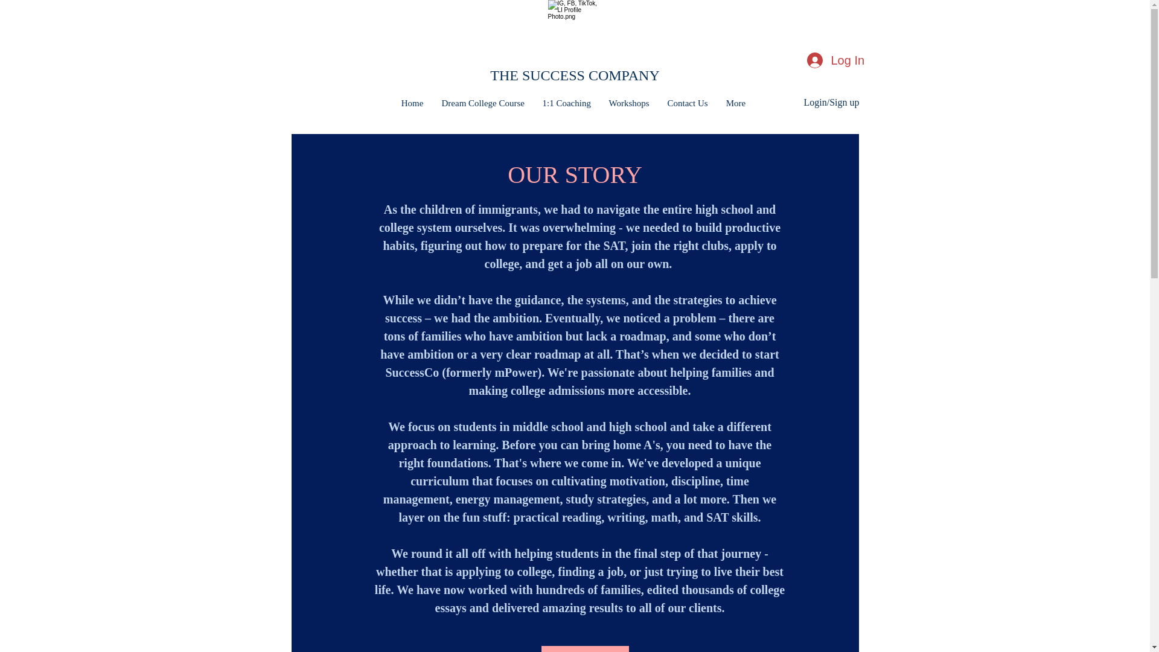 This screenshot has height=652, width=1159. I want to click on 1:1 Coaching, so click(566, 103).